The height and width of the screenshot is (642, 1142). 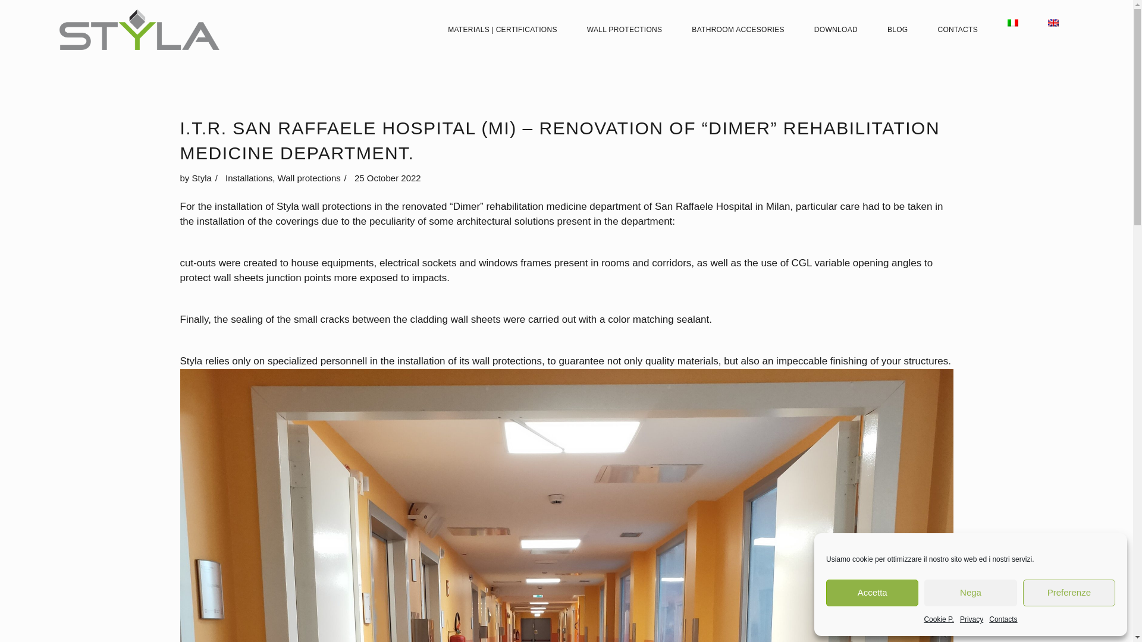 I want to click on Accetta, so click(x=872, y=593).